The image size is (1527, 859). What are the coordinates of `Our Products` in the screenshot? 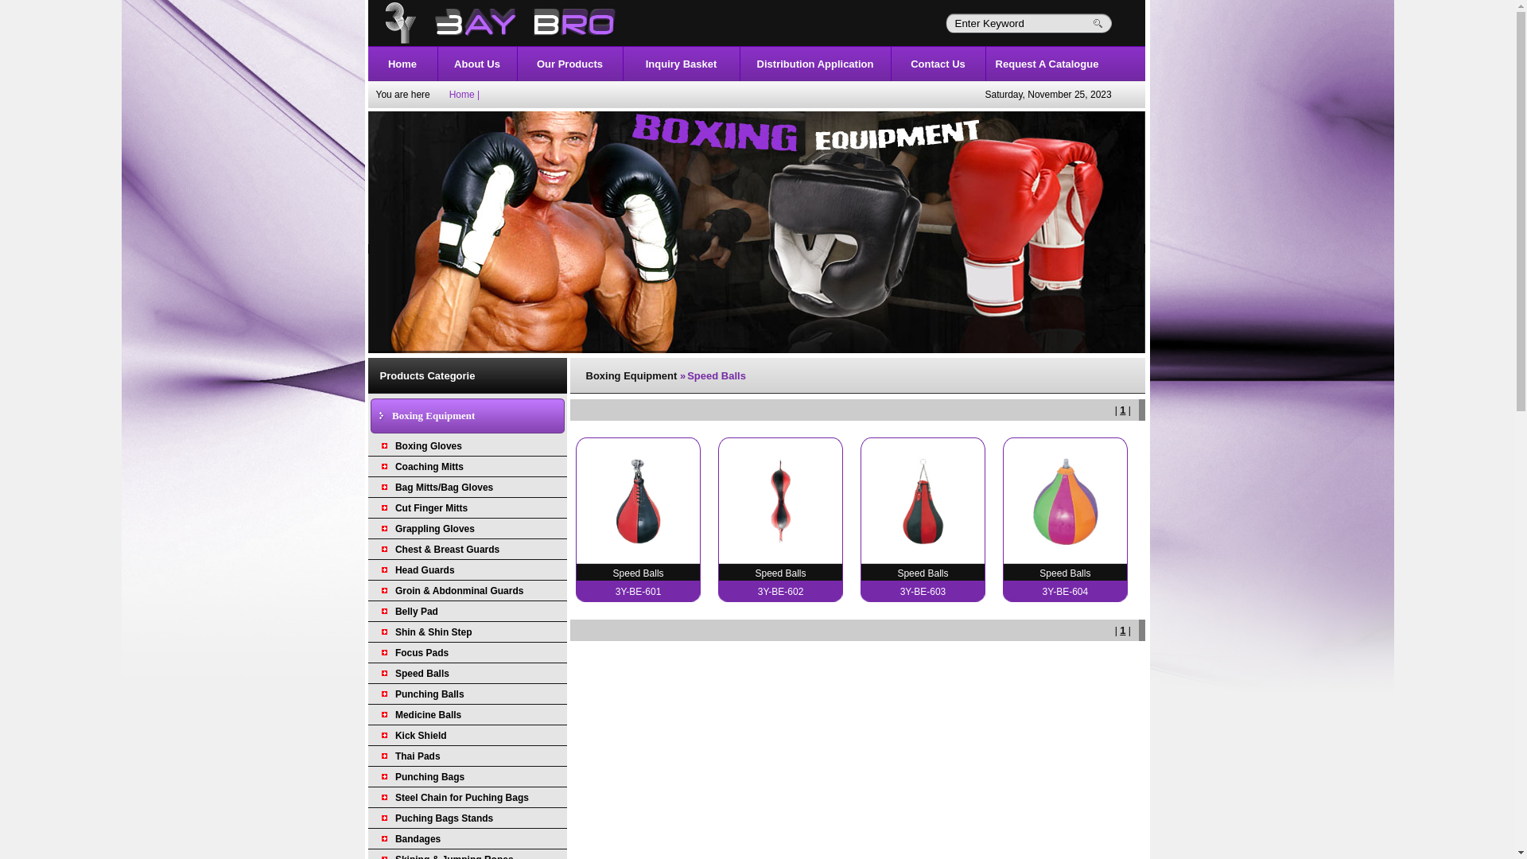 It's located at (569, 64).